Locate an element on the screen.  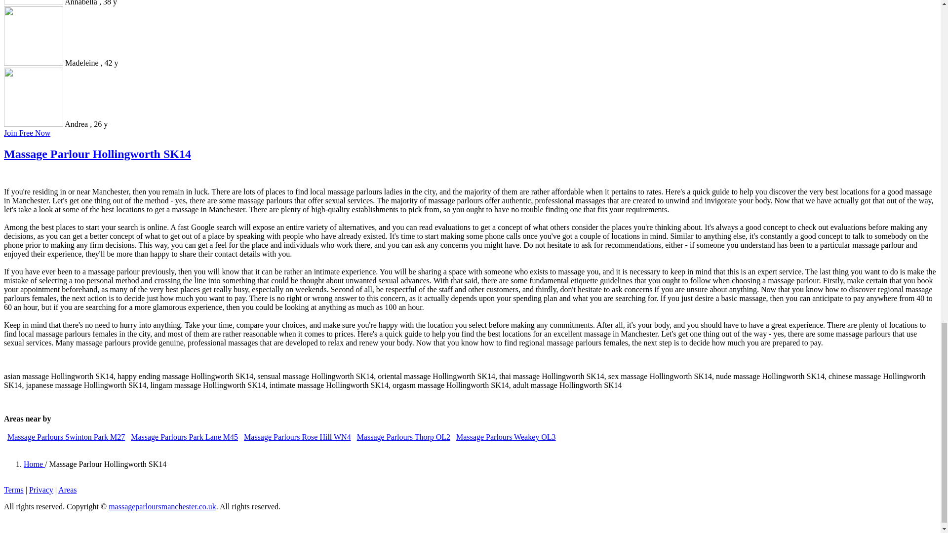
Massage Parlours Rose Hill WN4 is located at coordinates (297, 437).